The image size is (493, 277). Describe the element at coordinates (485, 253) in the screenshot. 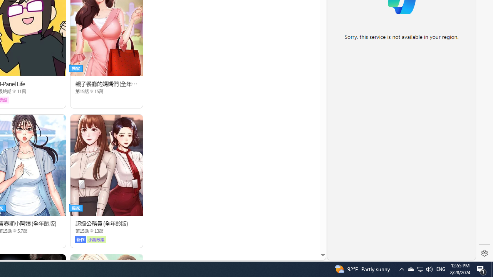

I see `Settings` at that location.